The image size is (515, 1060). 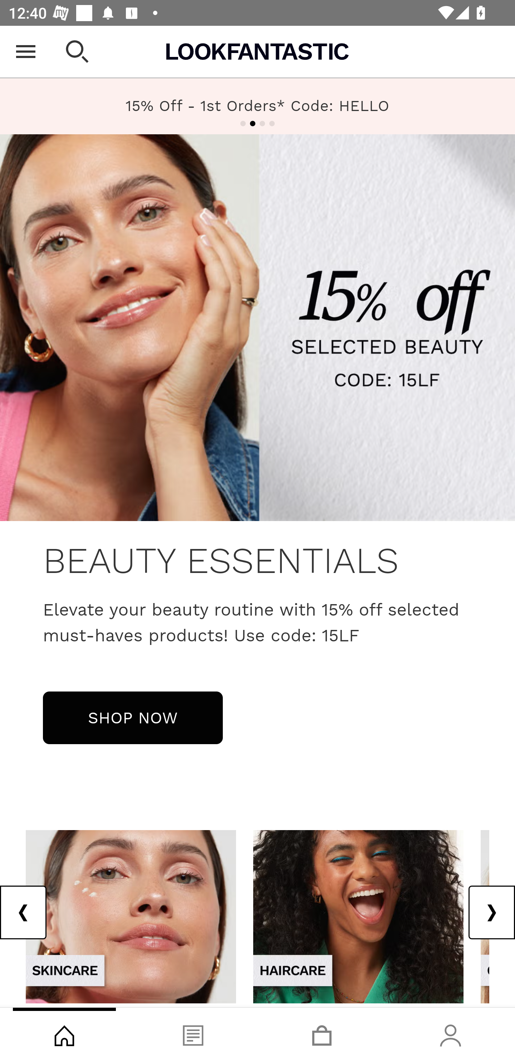 What do you see at coordinates (257, 106) in the screenshot?
I see `FREE US Shipping Over $40` at bounding box center [257, 106].